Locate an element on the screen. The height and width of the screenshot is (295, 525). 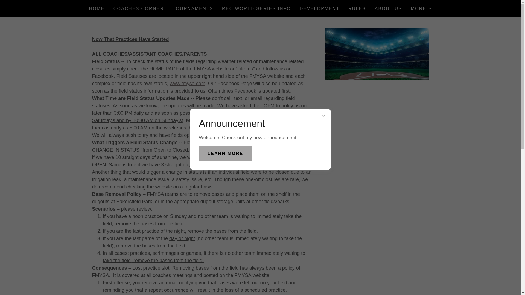
COACHES CORNER is located at coordinates (139, 9).